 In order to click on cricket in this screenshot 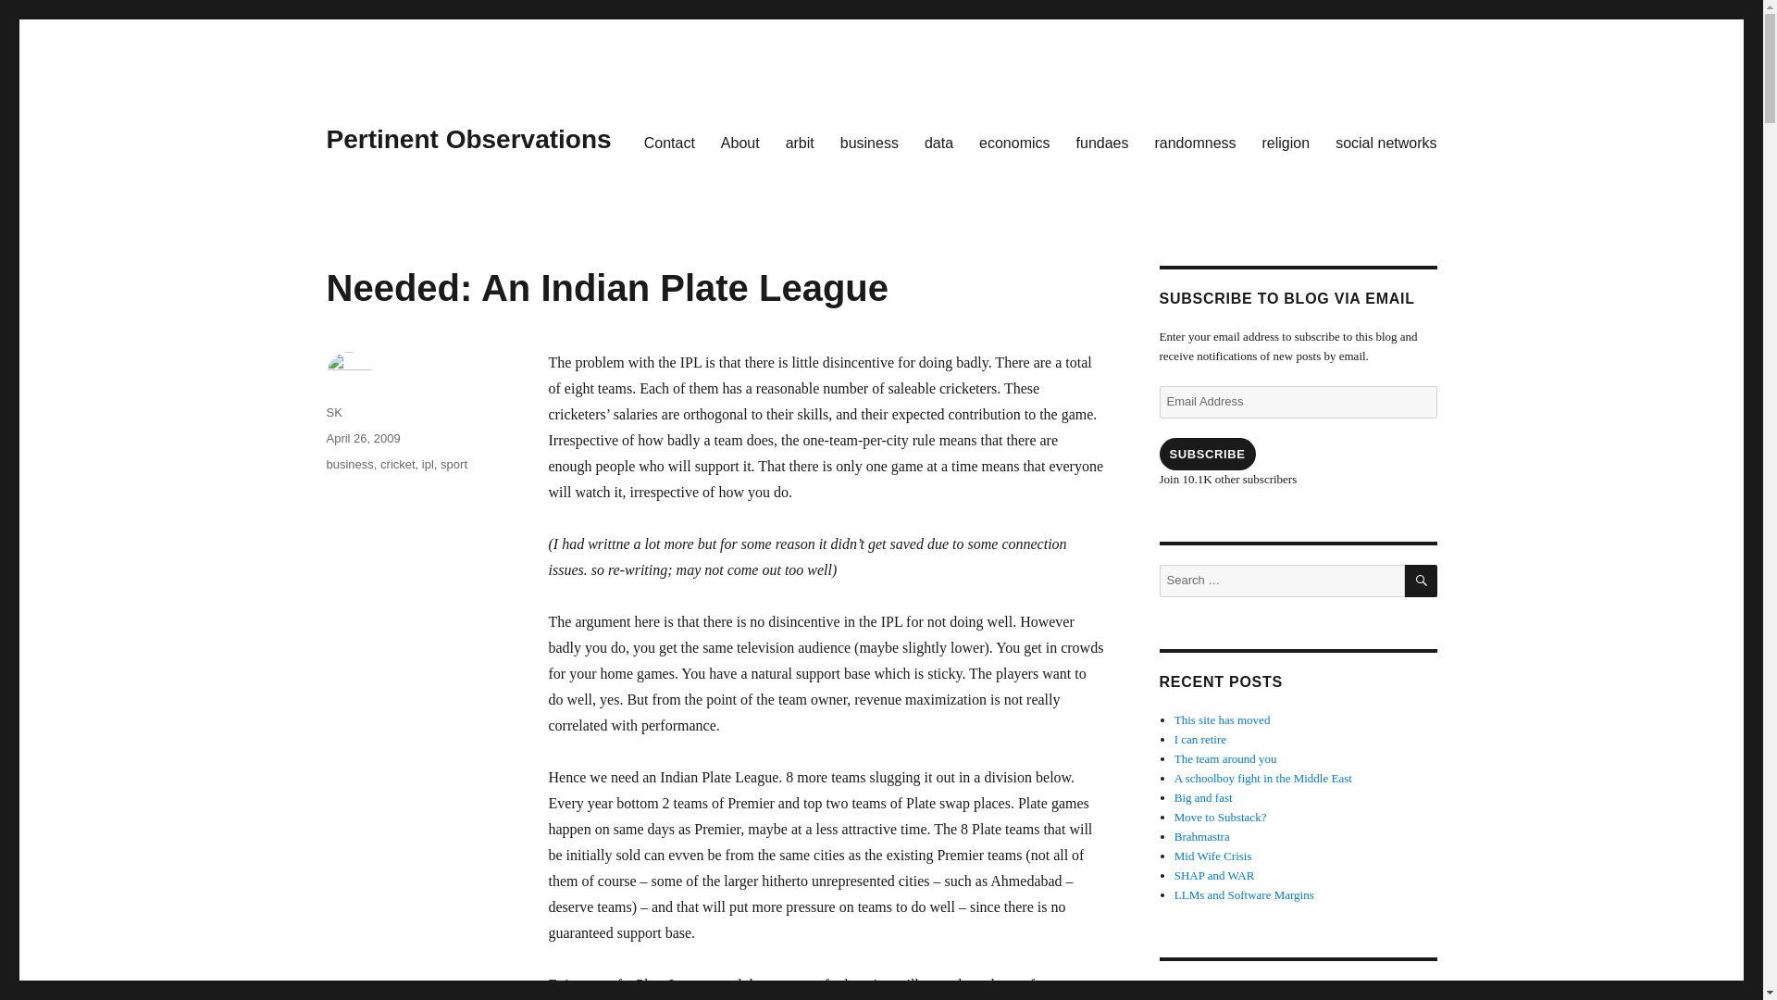, I will do `click(398, 463)`.